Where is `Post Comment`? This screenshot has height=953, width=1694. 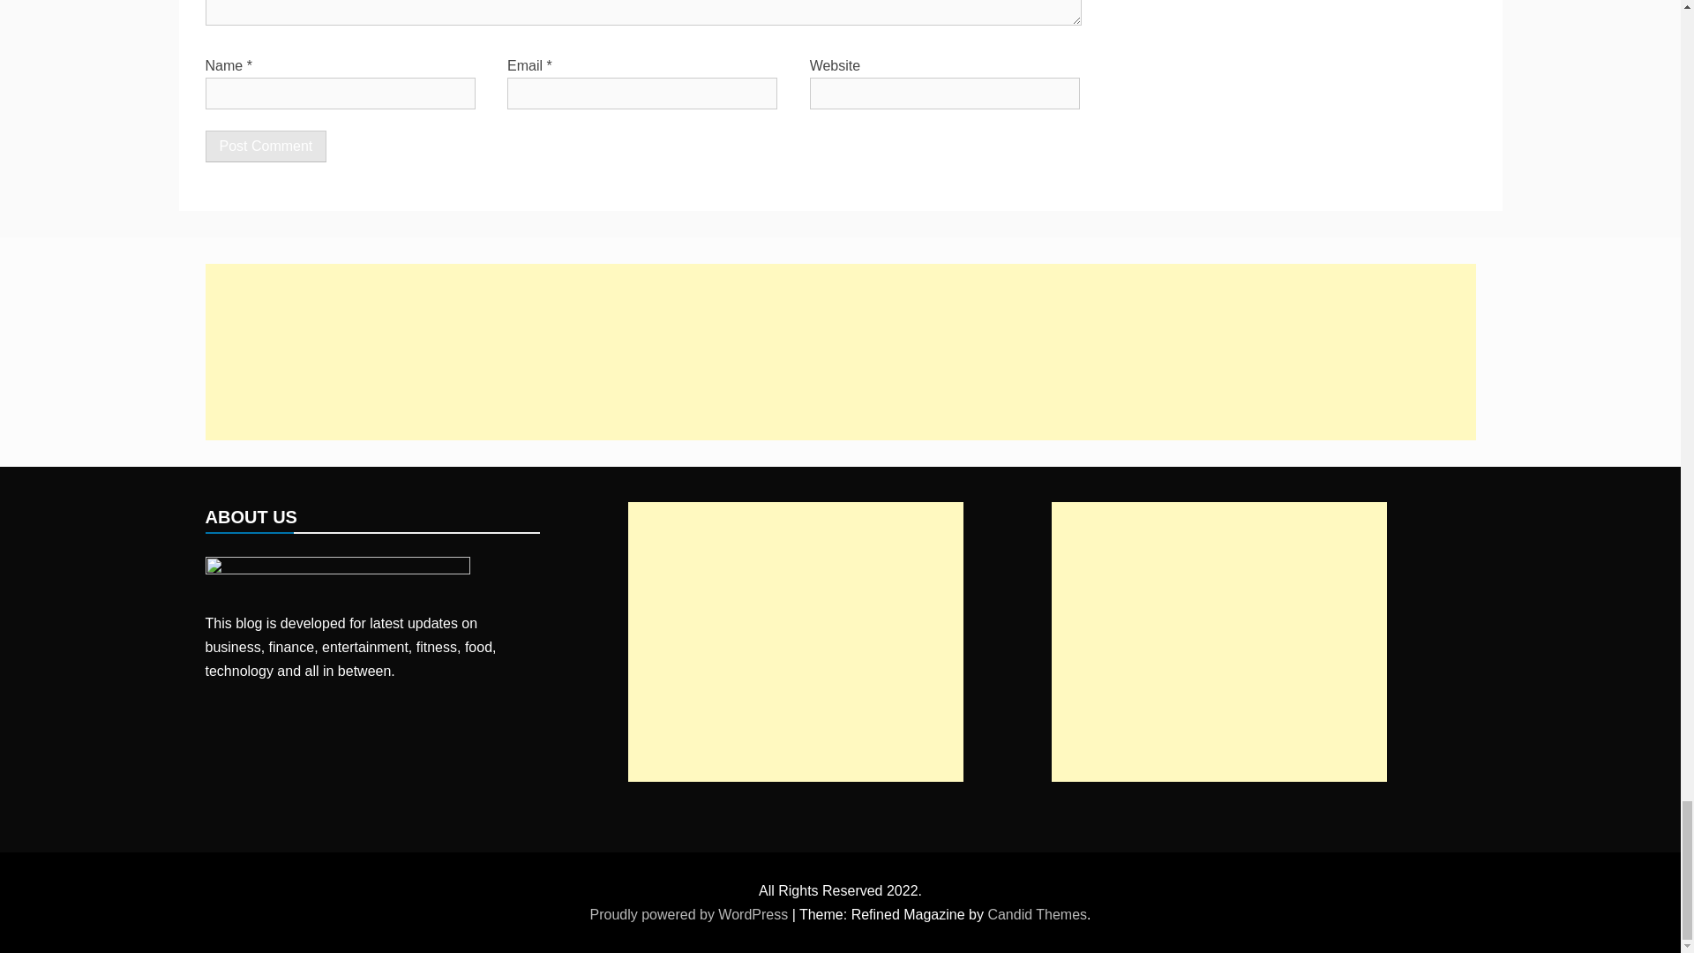
Post Comment is located at coordinates (266, 146).